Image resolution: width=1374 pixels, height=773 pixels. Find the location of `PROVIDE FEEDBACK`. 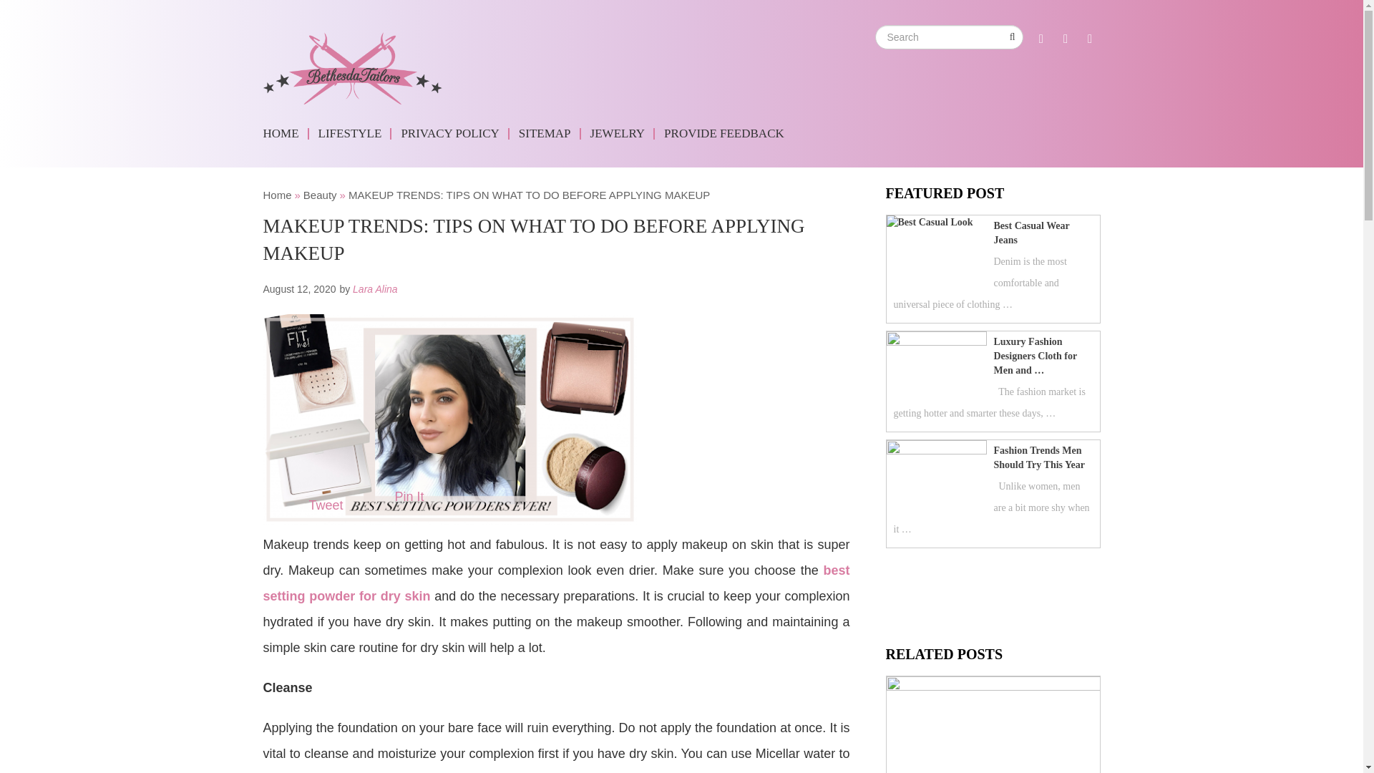

PROVIDE FEEDBACK is located at coordinates (725, 134).